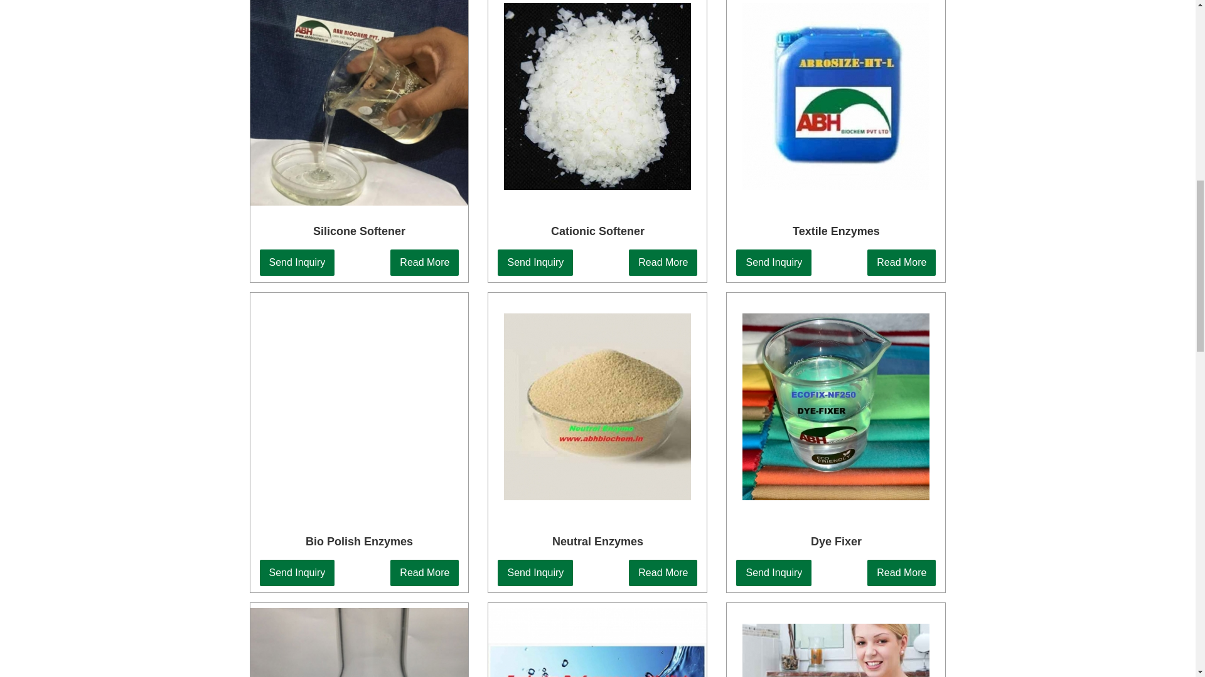  I want to click on Read More, so click(624, 262).